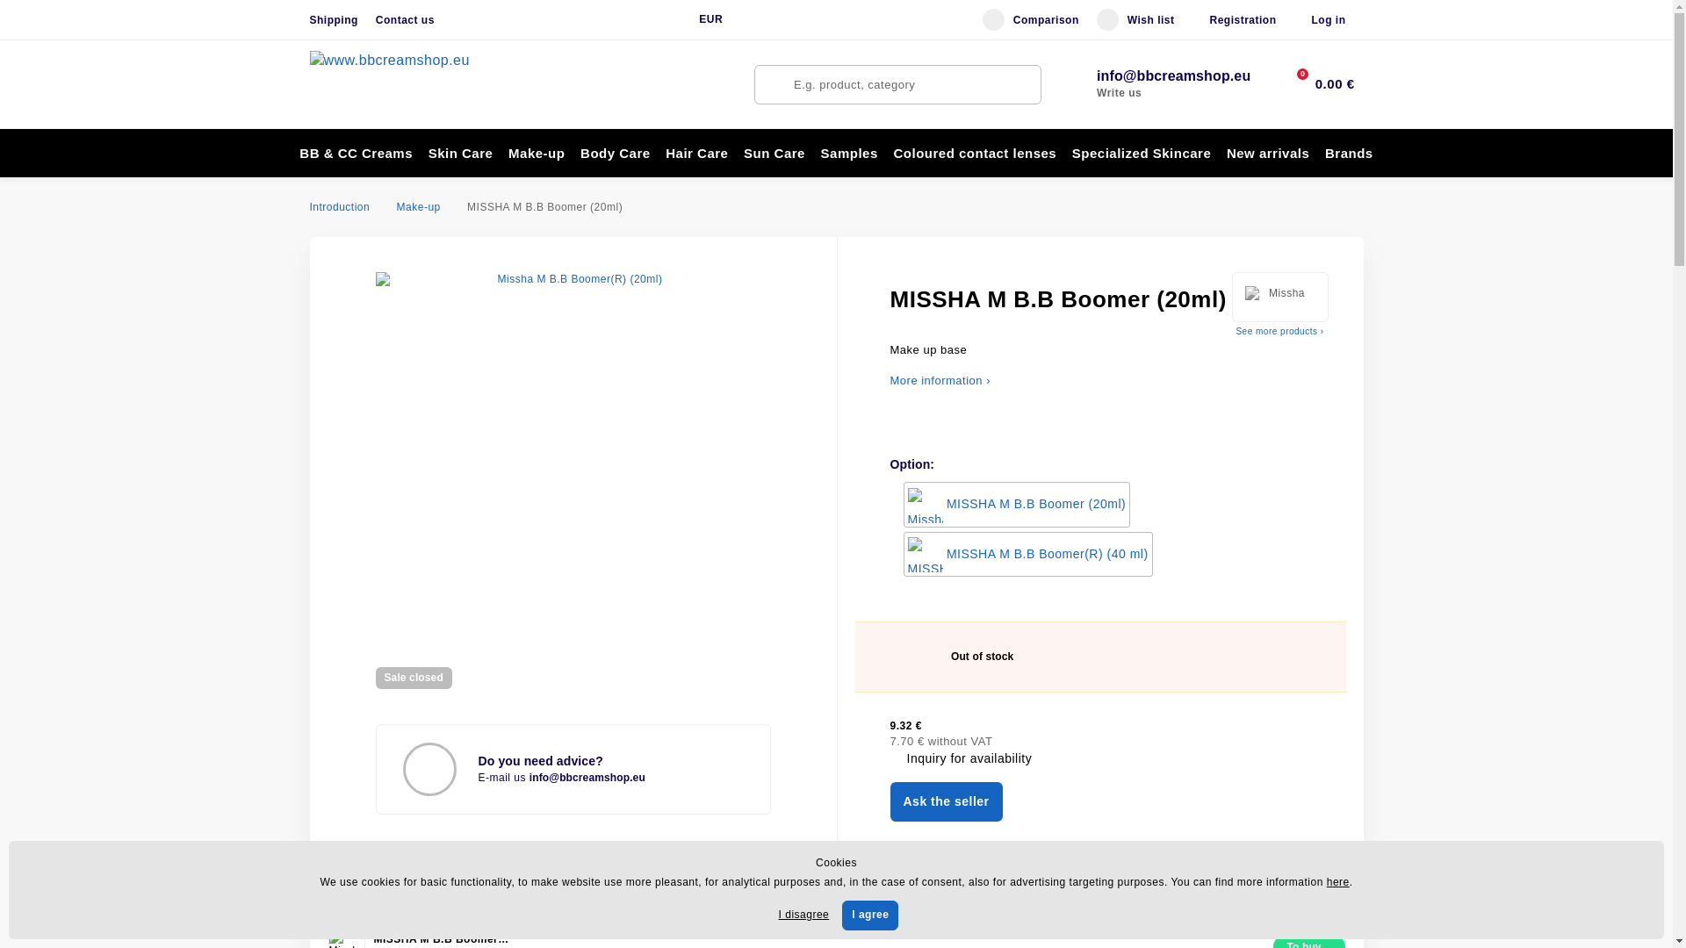 The width and height of the screenshot is (1686, 948). I want to click on Make-up, so click(537, 153).